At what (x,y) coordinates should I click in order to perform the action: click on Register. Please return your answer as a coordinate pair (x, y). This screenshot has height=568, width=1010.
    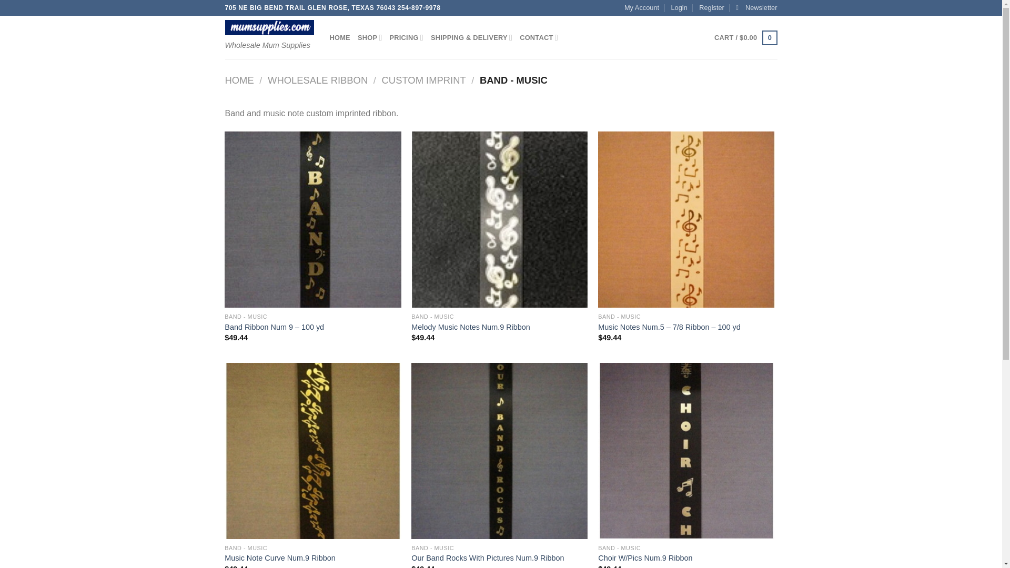
    Looking at the image, I should click on (711, 8).